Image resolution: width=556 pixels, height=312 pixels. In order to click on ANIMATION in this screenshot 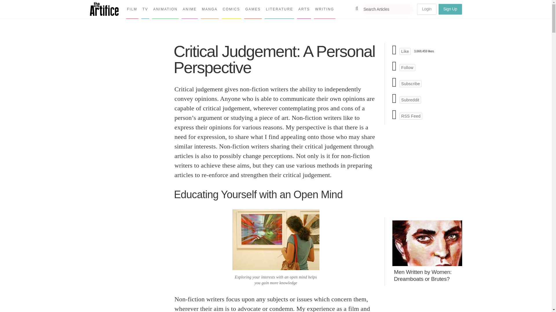, I will do `click(165, 9)`.